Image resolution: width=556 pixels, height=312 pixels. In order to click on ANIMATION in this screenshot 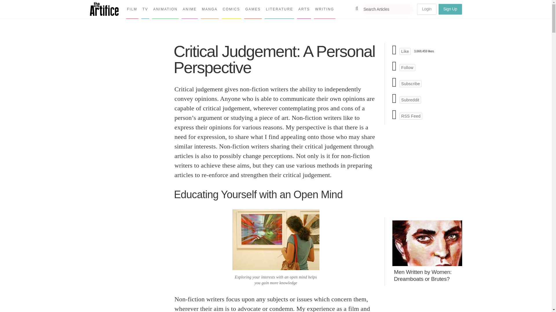, I will do `click(165, 9)`.